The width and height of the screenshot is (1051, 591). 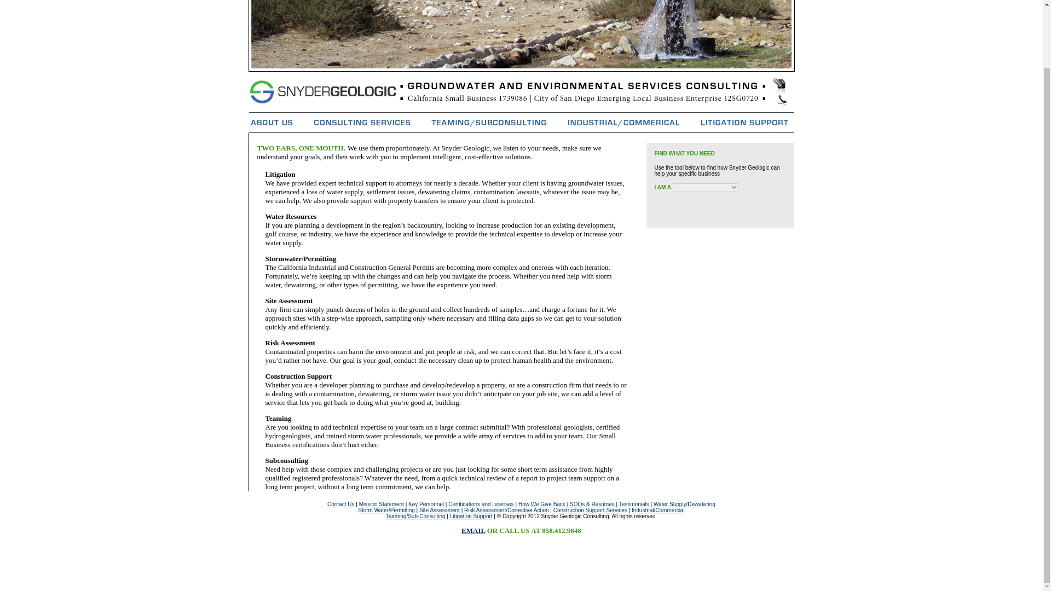 What do you see at coordinates (634, 503) in the screenshot?
I see `Testimonials` at bounding box center [634, 503].